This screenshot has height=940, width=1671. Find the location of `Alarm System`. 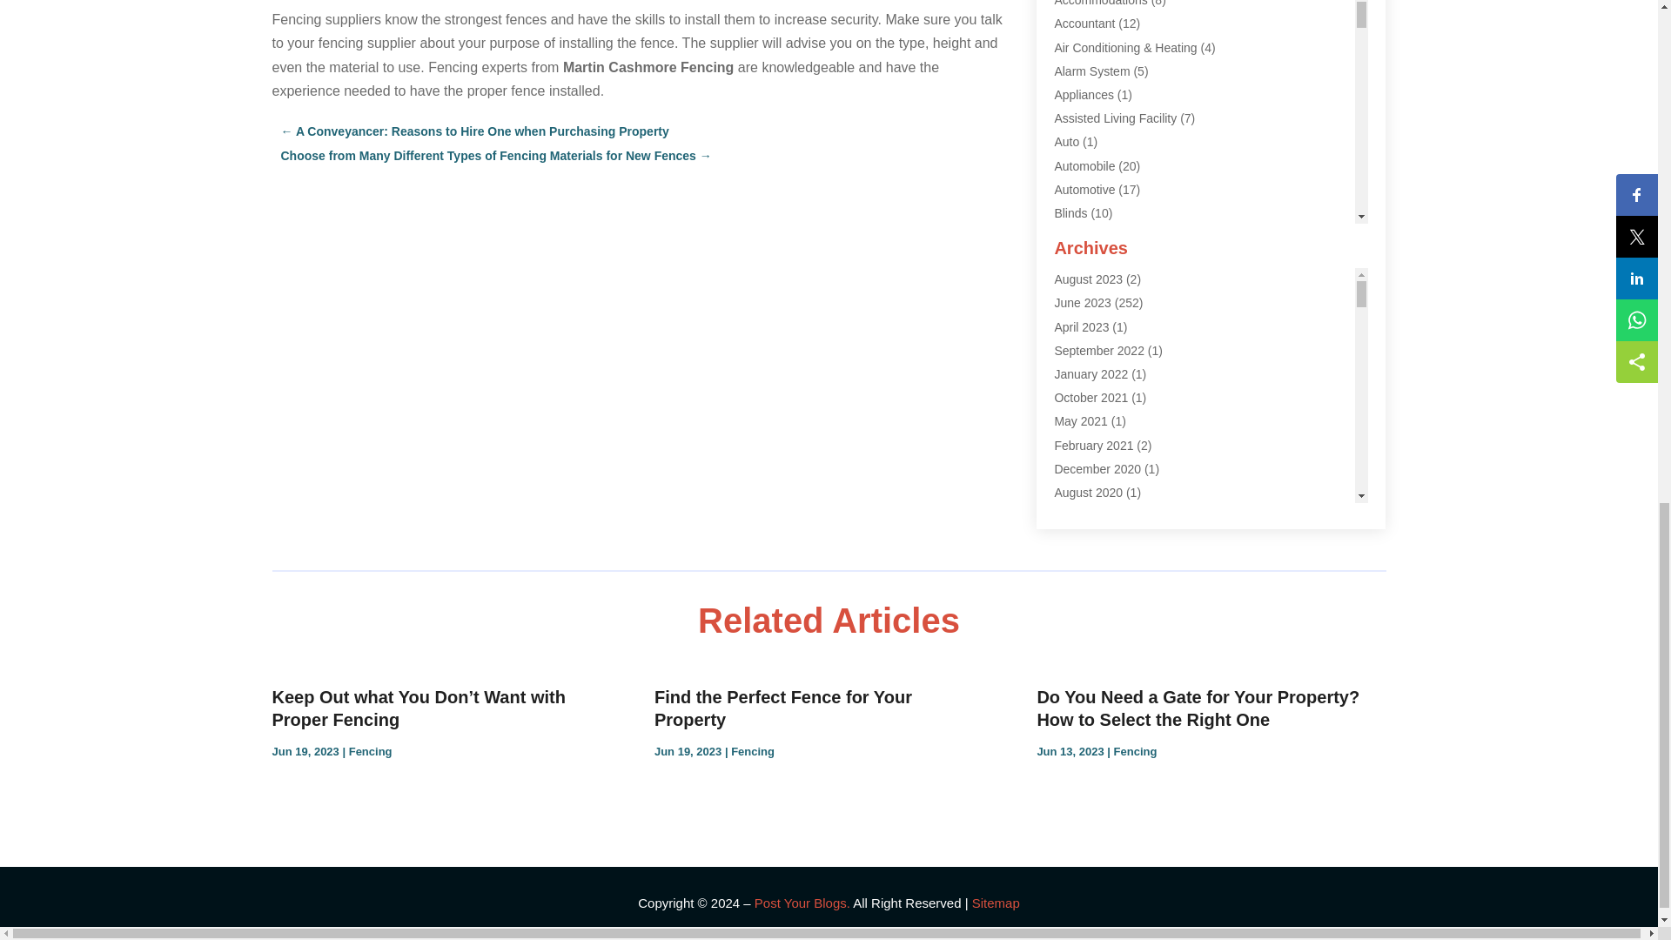

Alarm System is located at coordinates (1091, 71).